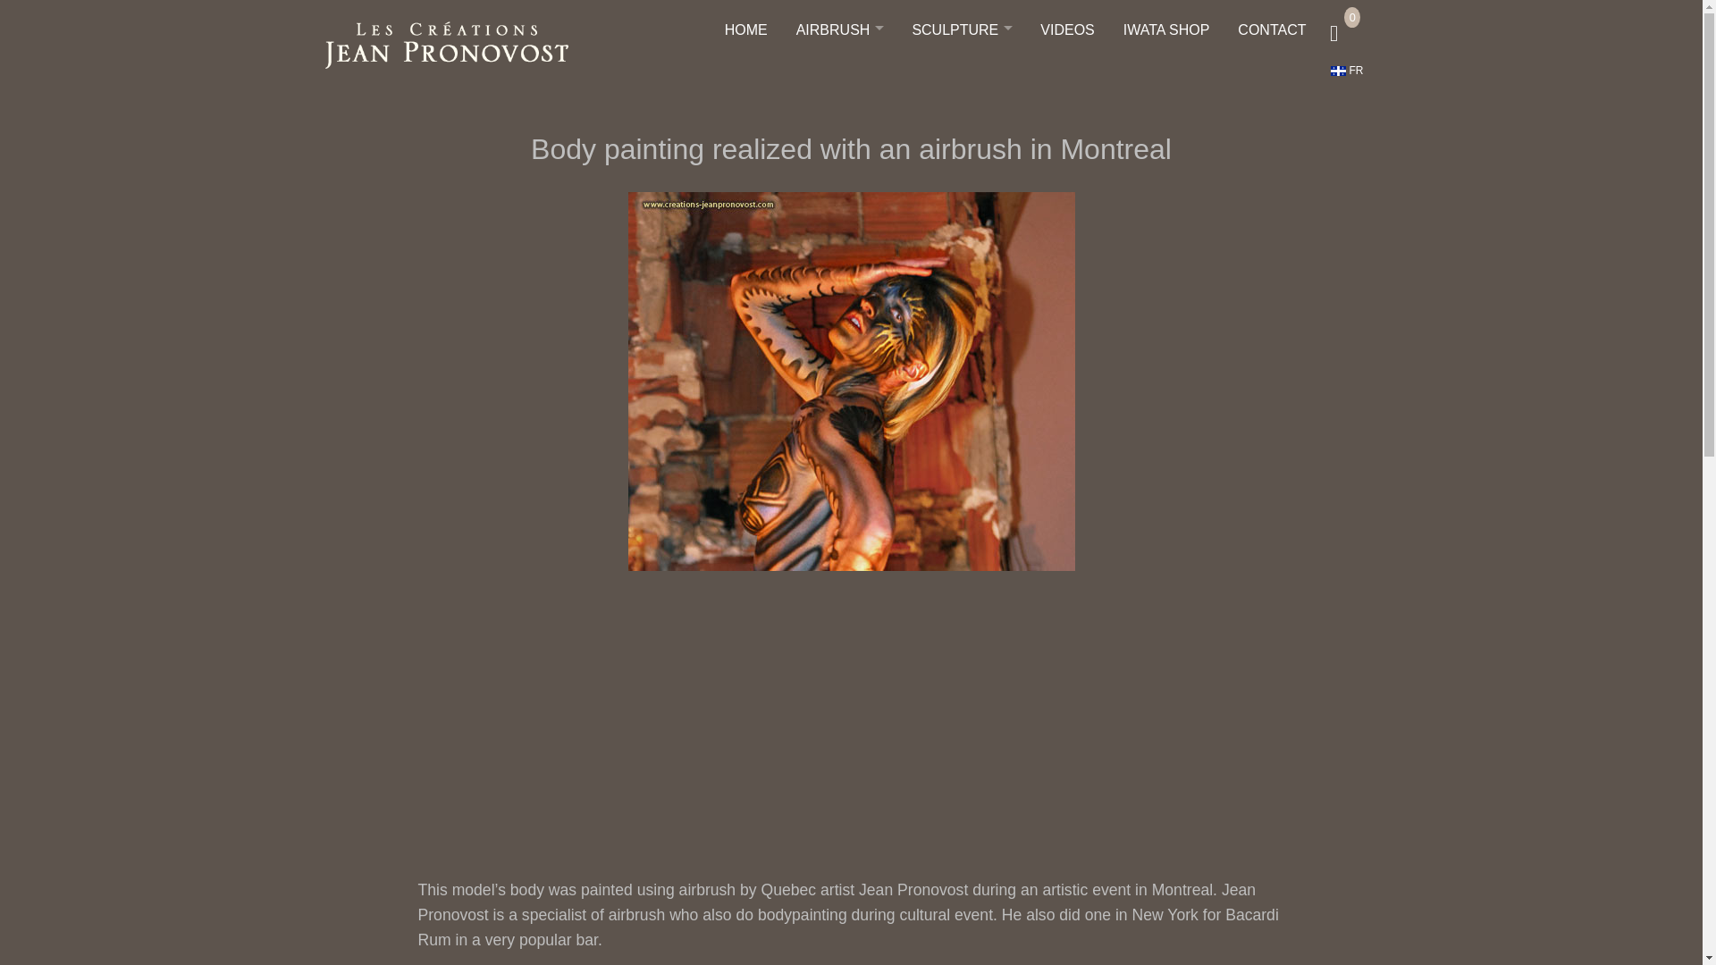 This screenshot has width=1716, height=965. Describe the element at coordinates (962, 54) in the screenshot. I see `Sculpture` at that location.